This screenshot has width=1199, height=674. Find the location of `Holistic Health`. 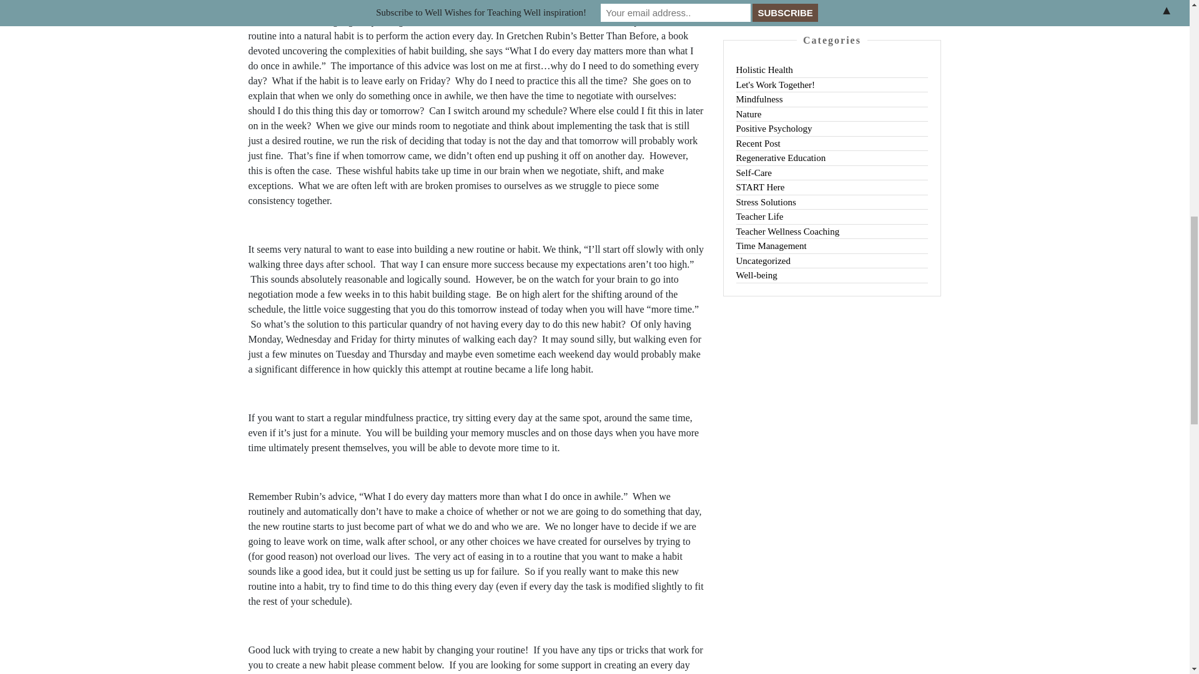

Holistic Health is located at coordinates (764, 69).